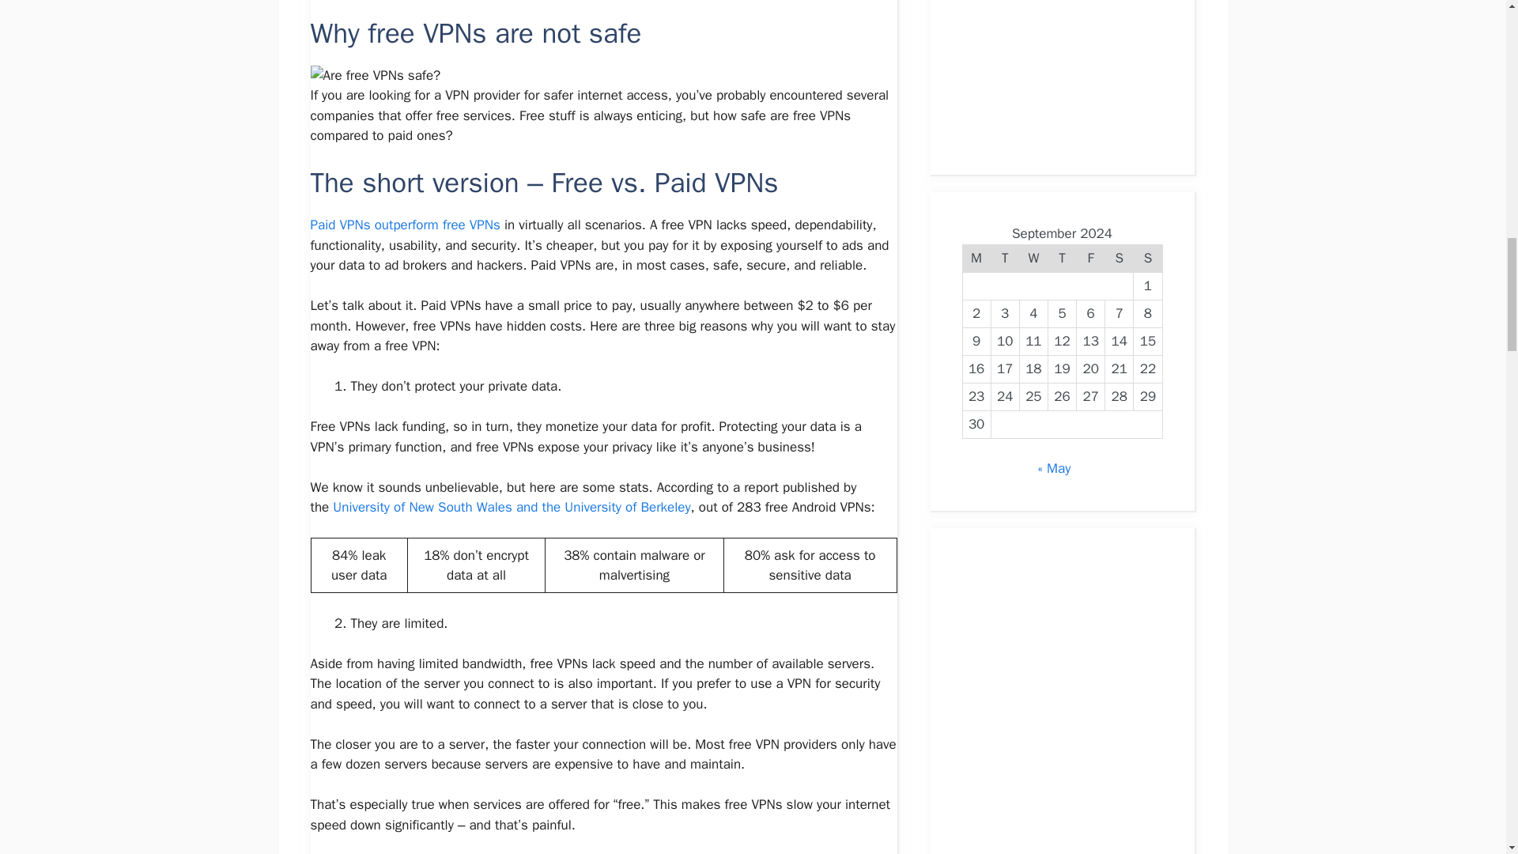 The height and width of the screenshot is (854, 1518). Describe the element at coordinates (1004, 258) in the screenshot. I see `Tuesday` at that location.